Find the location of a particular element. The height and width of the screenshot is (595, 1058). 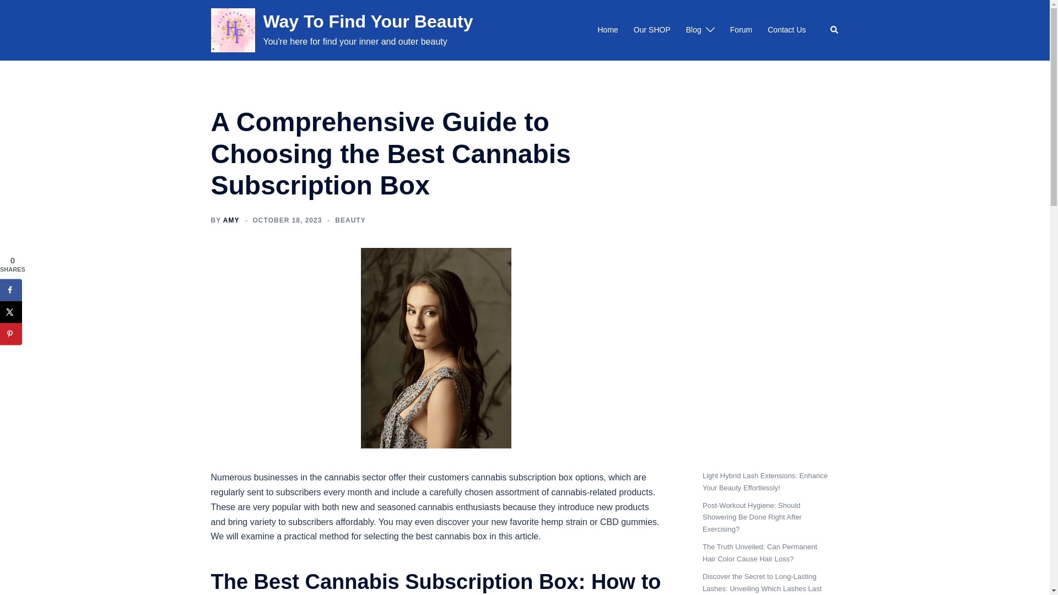

Contact Us is located at coordinates (786, 30).